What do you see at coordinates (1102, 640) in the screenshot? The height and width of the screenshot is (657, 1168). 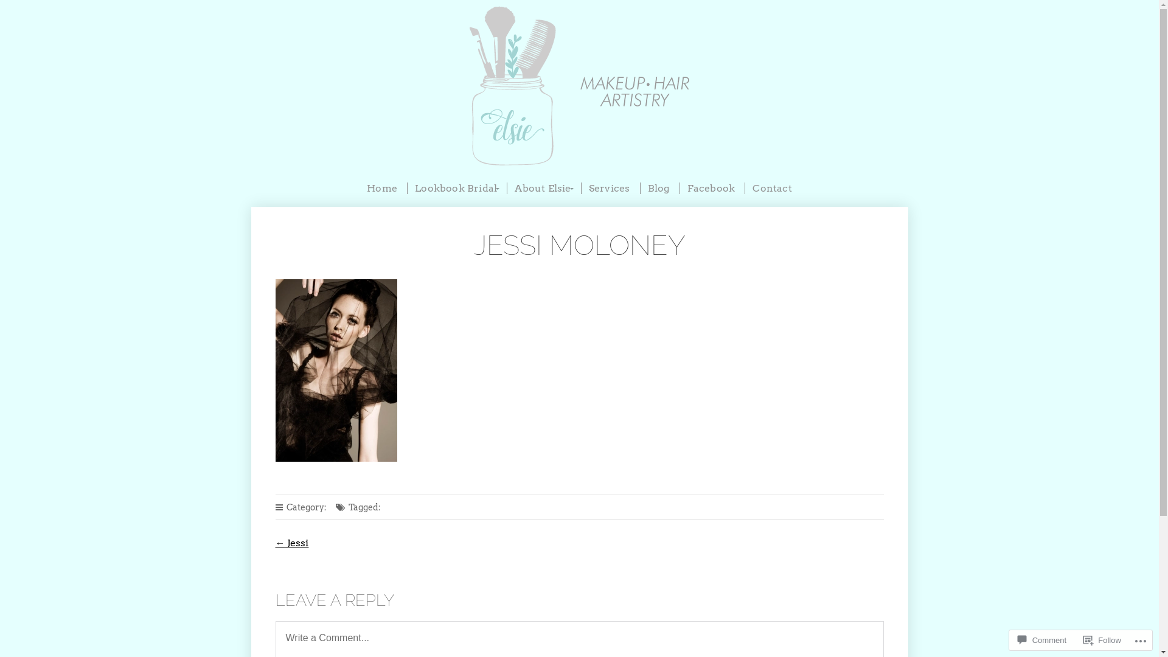 I see `Follow` at bounding box center [1102, 640].